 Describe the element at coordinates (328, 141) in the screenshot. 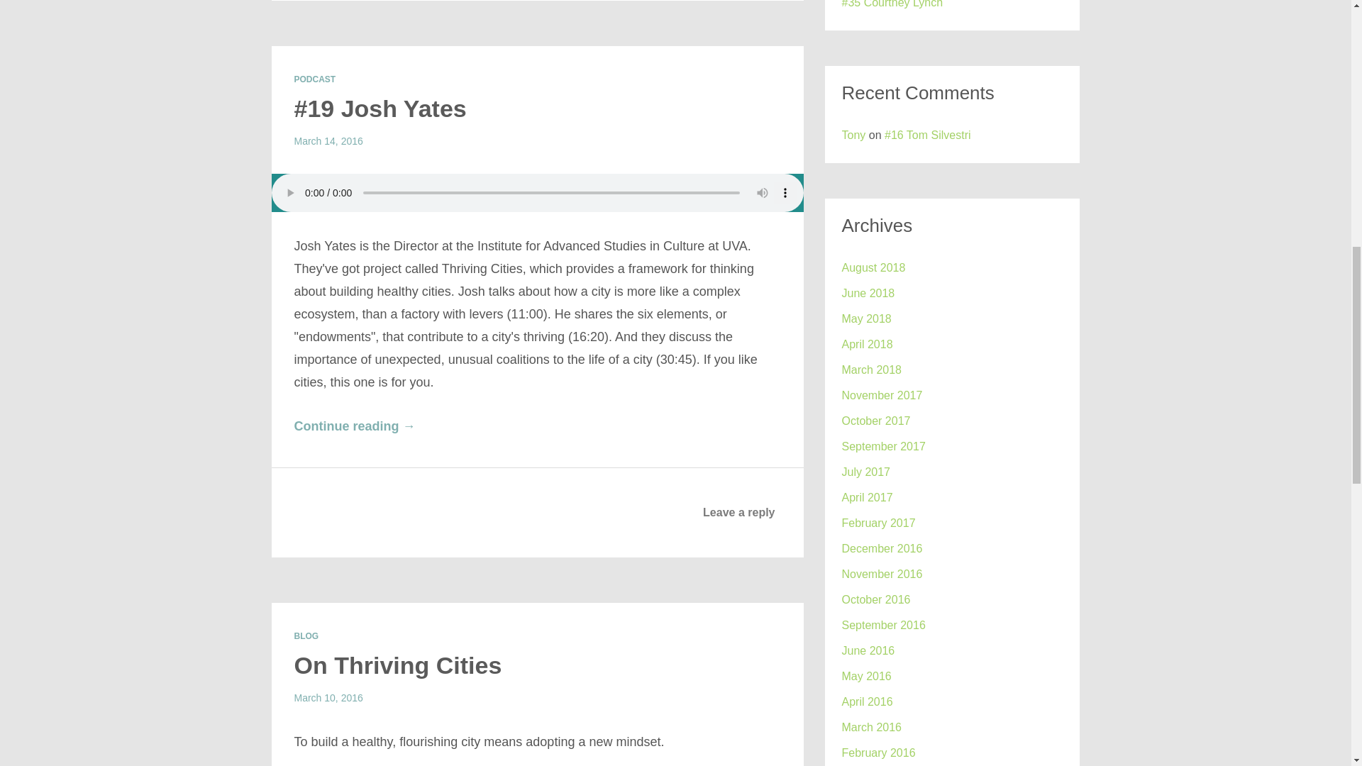

I see `March 14, 2016` at that location.